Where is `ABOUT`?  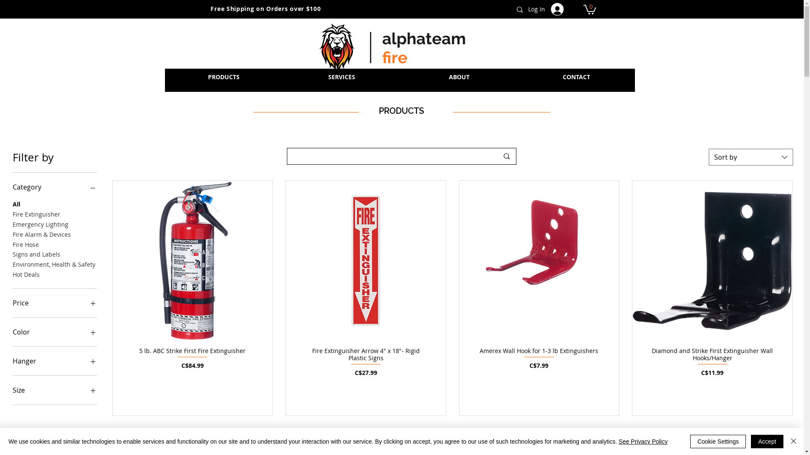 ABOUT is located at coordinates (459, 83).